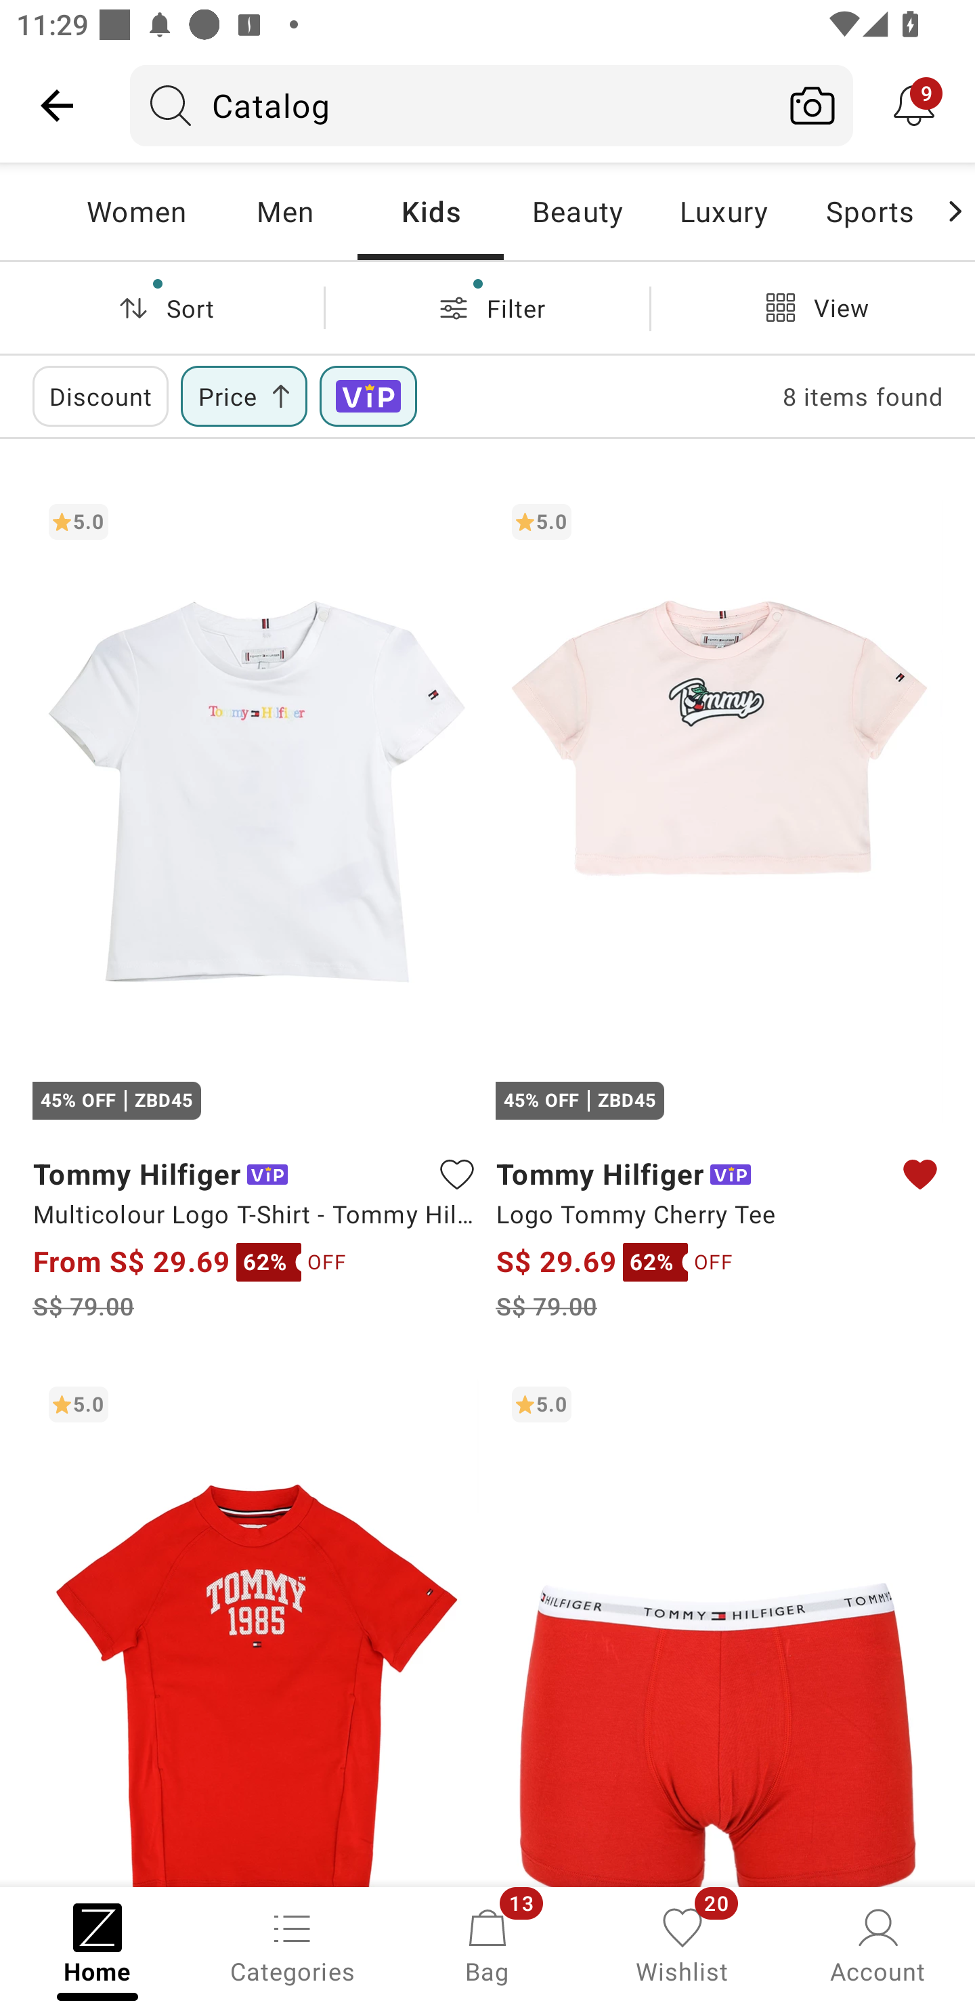  What do you see at coordinates (487, 1944) in the screenshot?
I see `Bag, 13 new notifications Bag` at bounding box center [487, 1944].